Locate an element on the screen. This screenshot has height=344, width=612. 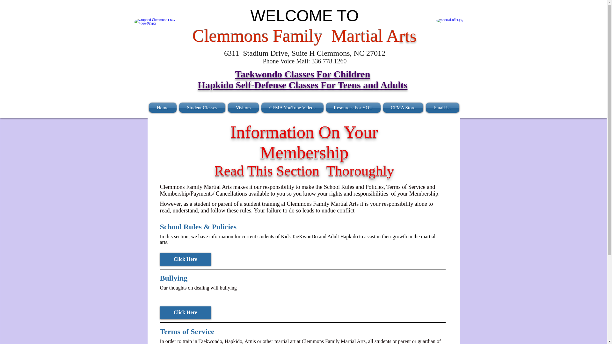
Home is located at coordinates (163, 108).